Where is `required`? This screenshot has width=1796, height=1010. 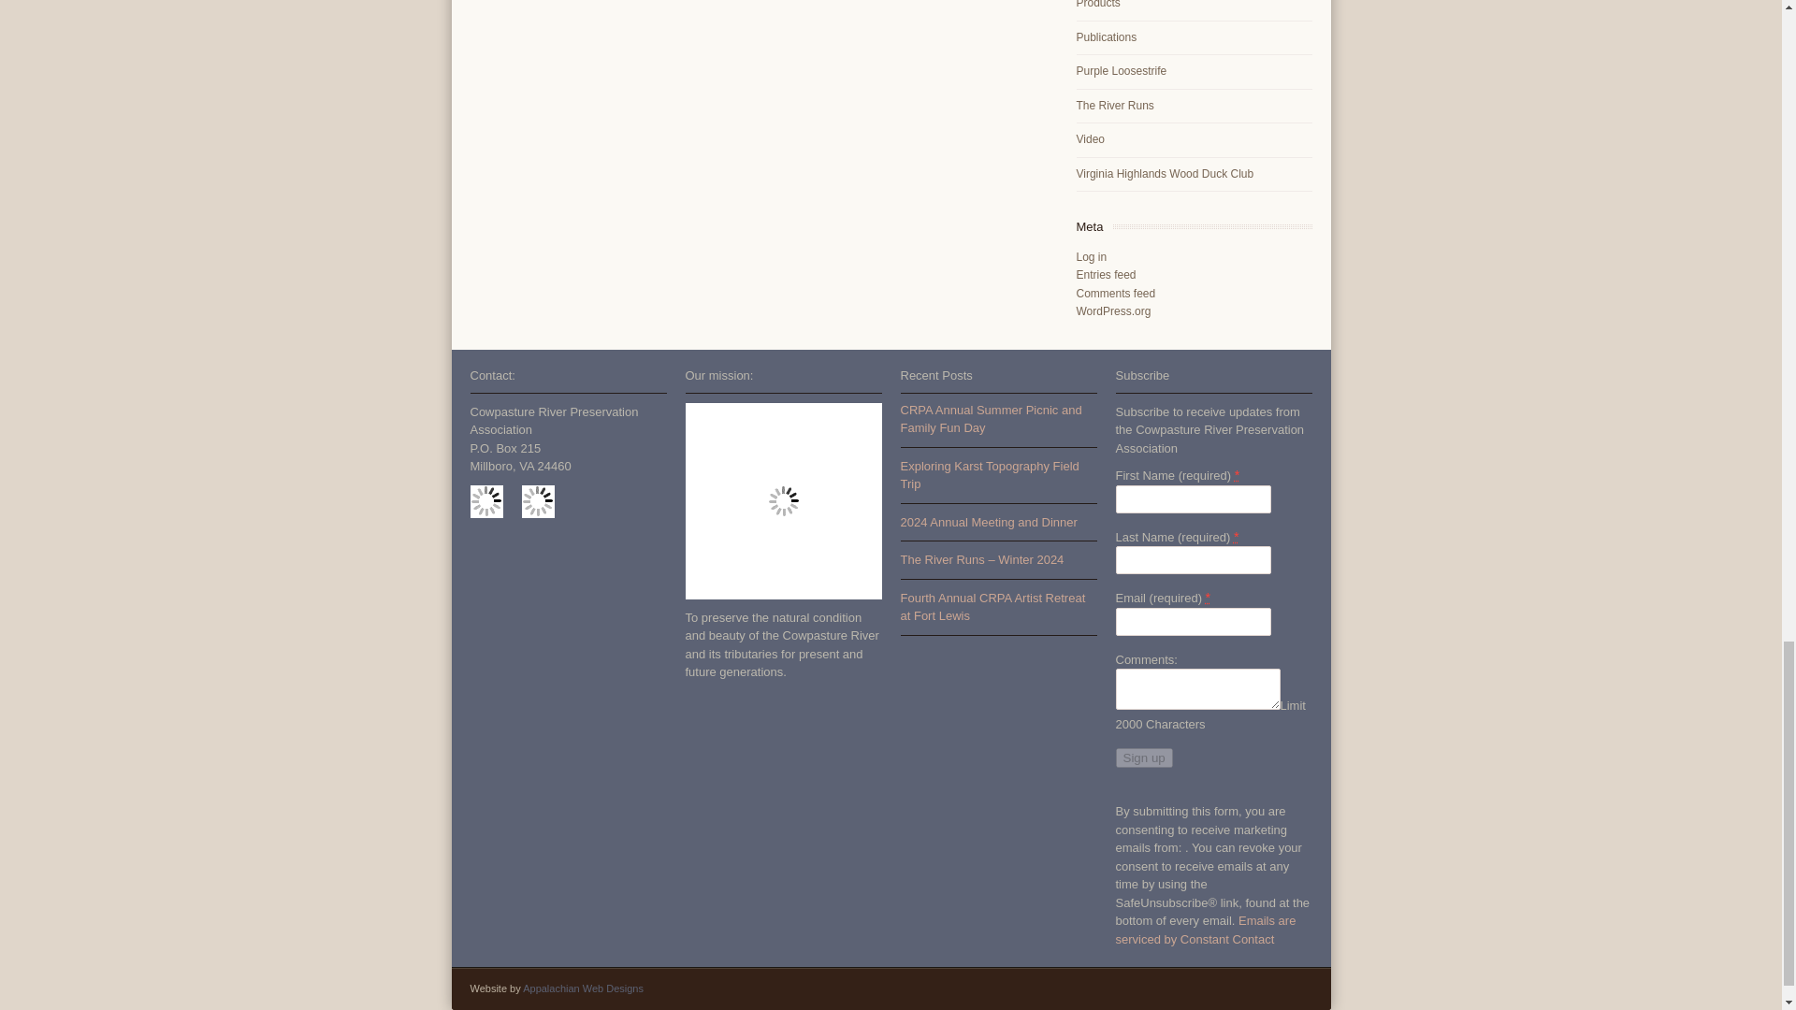
required is located at coordinates (1237, 537).